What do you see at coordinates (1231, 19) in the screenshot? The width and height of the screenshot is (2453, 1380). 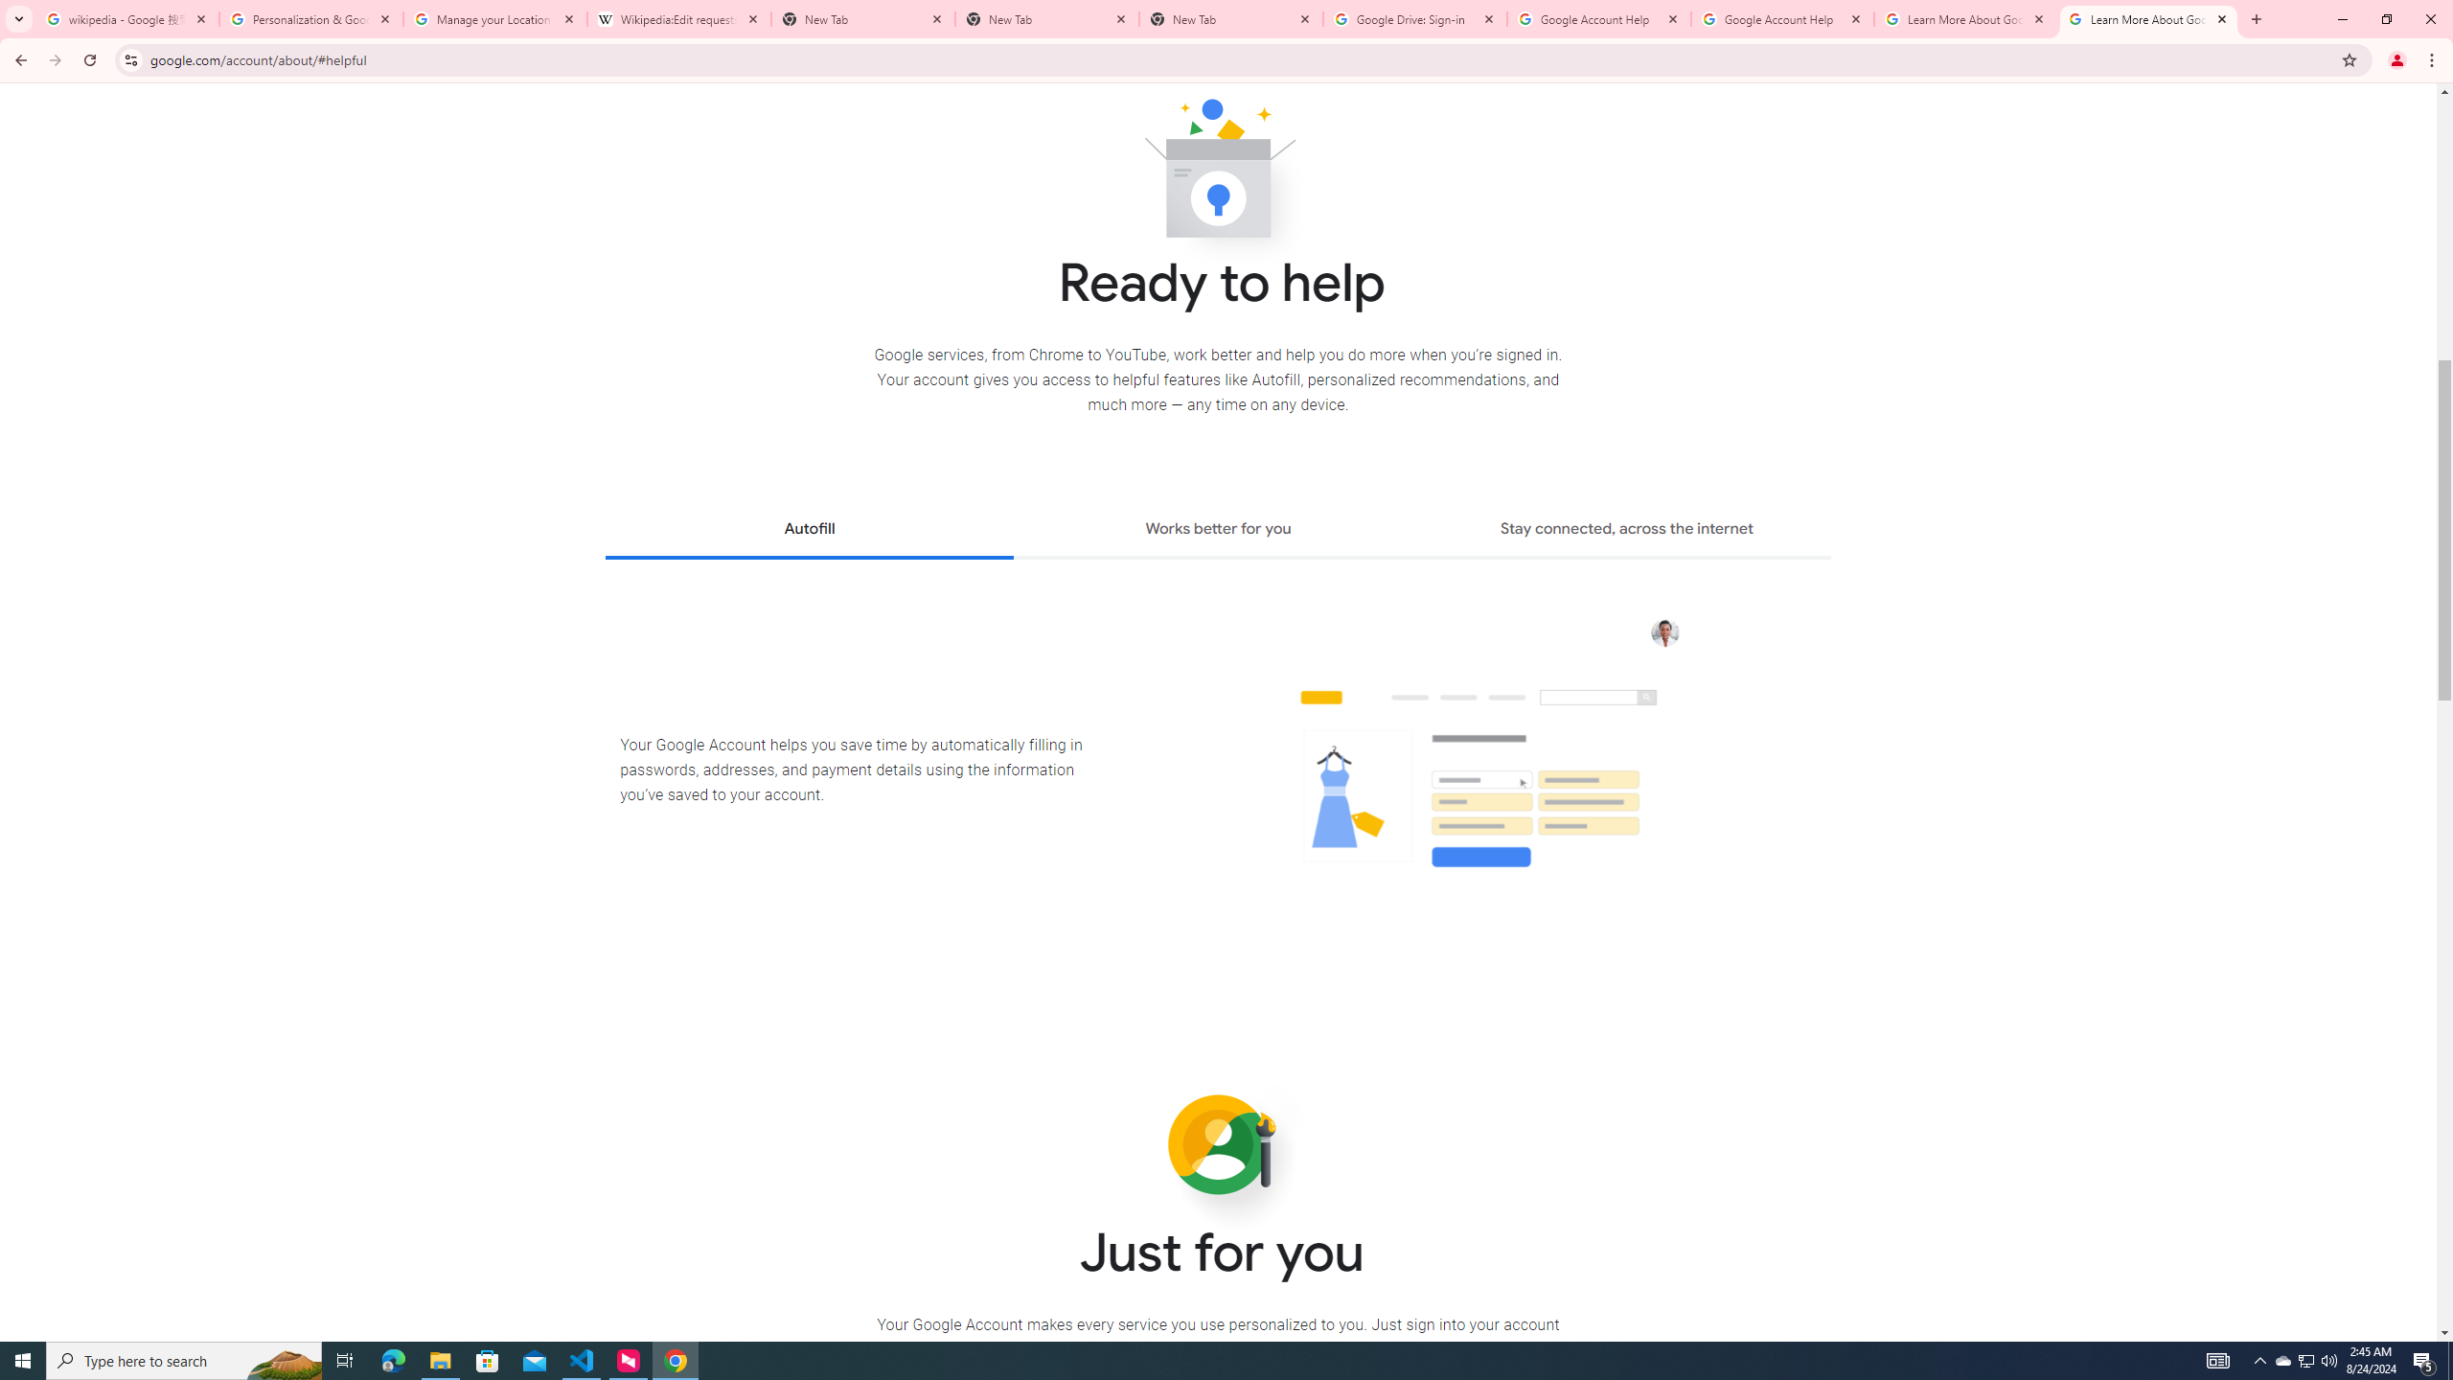 I see `New Tab` at bounding box center [1231, 19].